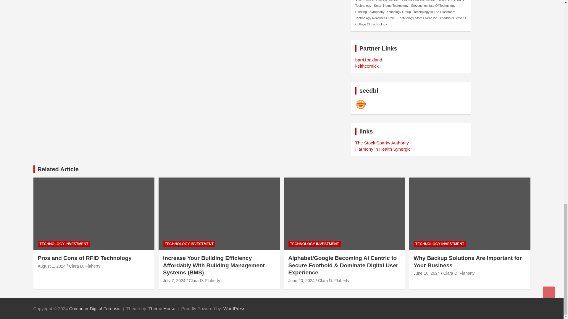 The height and width of the screenshot is (319, 568). What do you see at coordinates (234, 308) in the screenshot?
I see `WordPress` at bounding box center [234, 308].